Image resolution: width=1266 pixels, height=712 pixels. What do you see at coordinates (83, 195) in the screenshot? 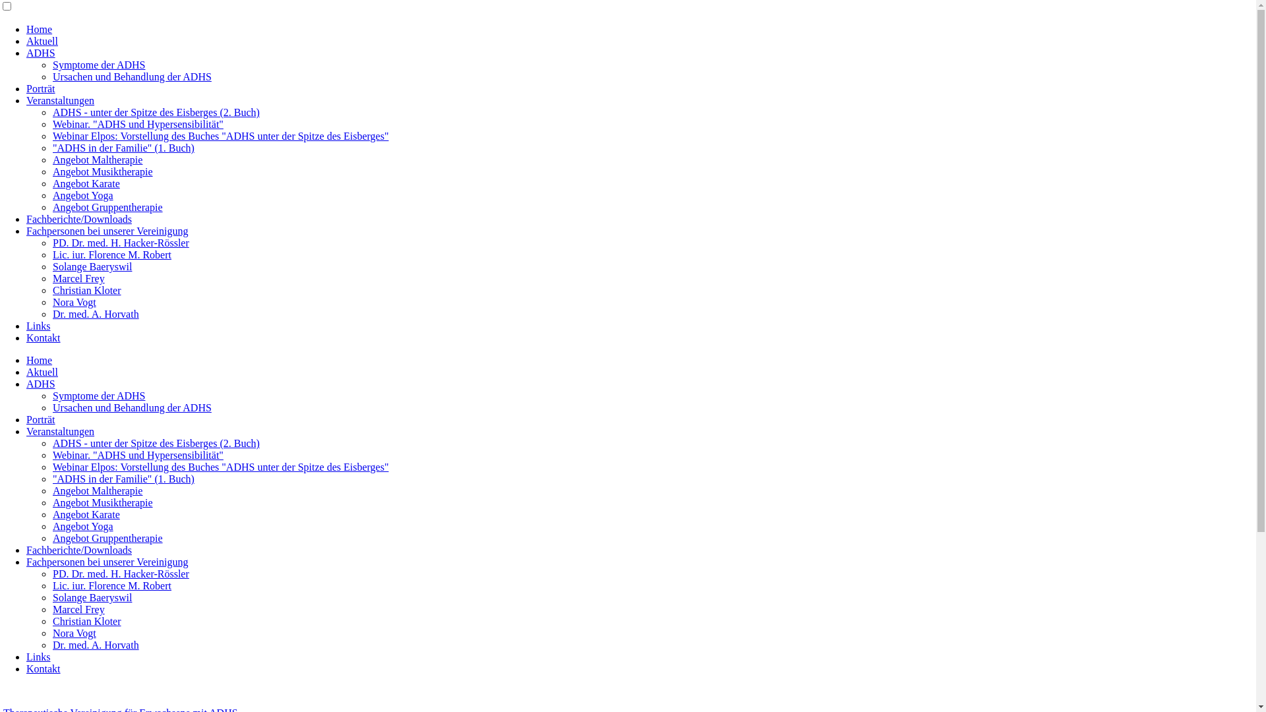
I see `Angebot Yoga` at bounding box center [83, 195].